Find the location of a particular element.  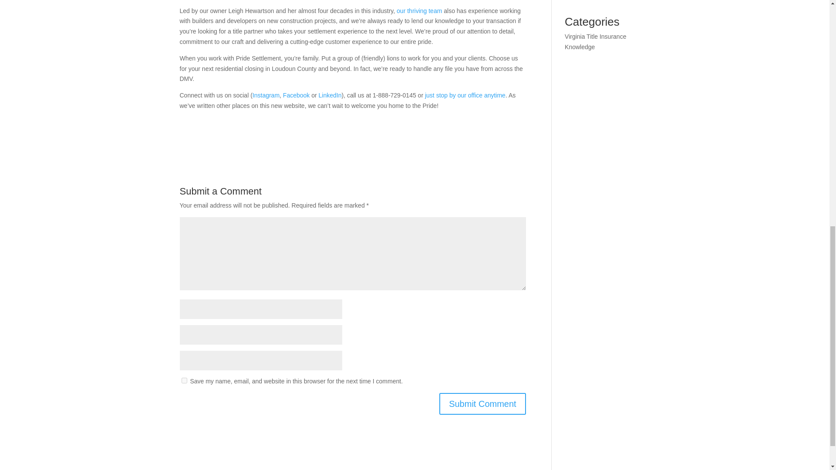

LinkedIn is located at coordinates (330, 95).